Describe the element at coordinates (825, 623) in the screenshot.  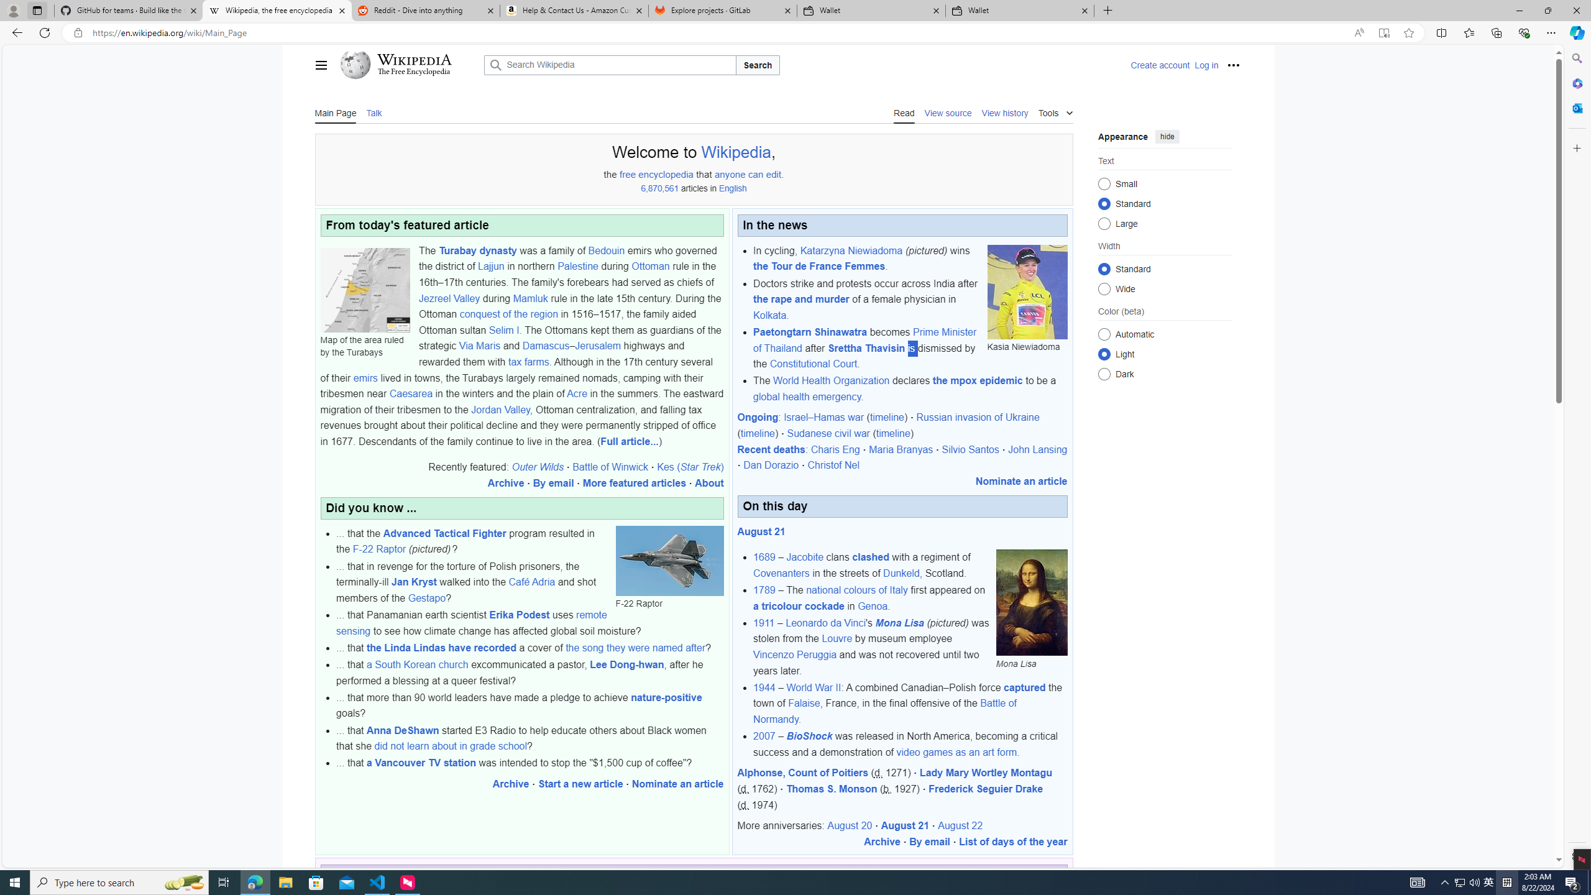
I see `Leonardo da Vinci` at that location.